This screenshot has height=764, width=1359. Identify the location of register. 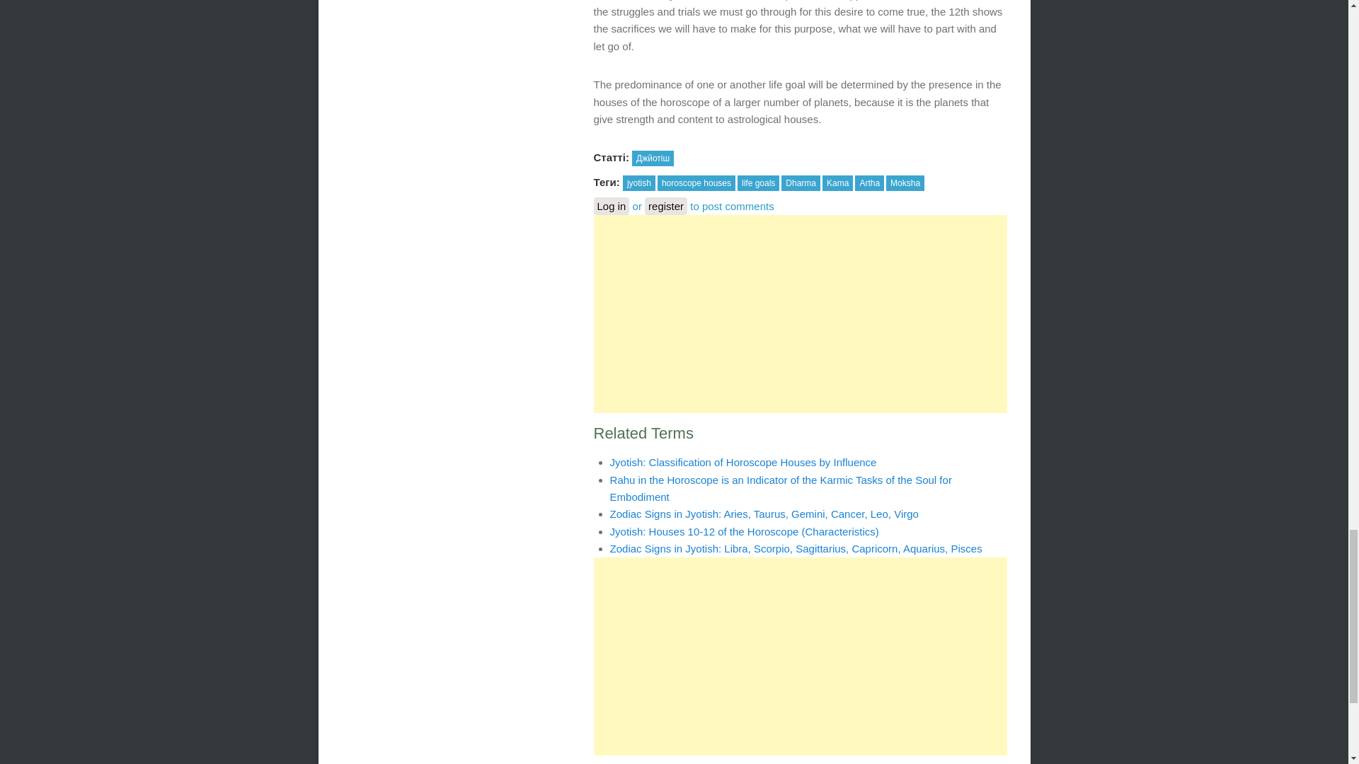
(665, 205).